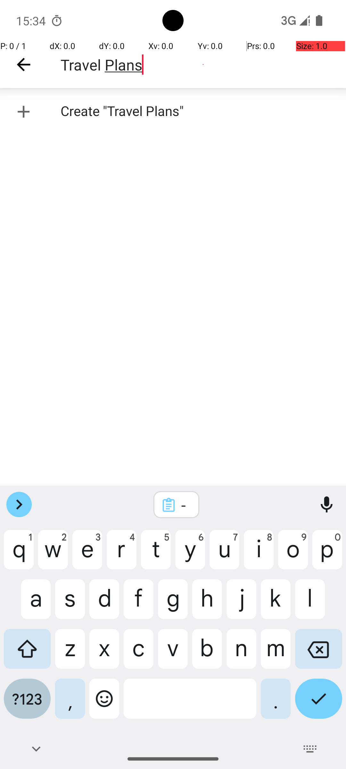 This screenshot has width=346, height=769. What do you see at coordinates (203, 65) in the screenshot?
I see `Travel Plans` at bounding box center [203, 65].